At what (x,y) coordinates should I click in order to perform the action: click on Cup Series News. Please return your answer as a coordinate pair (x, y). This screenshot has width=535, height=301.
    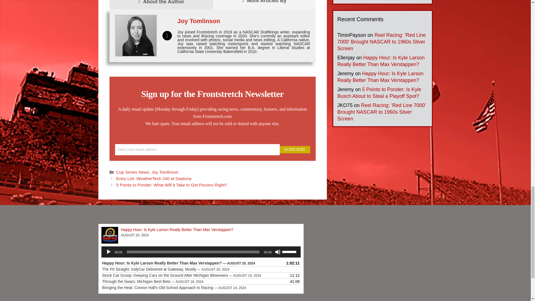
    Looking at the image, I should click on (133, 172).